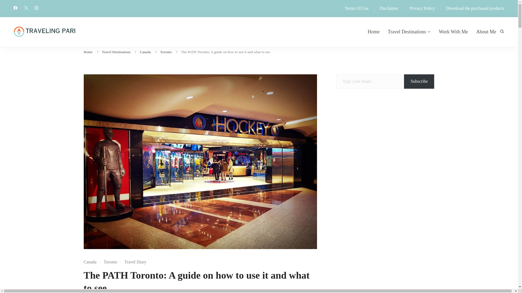  What do you see at coordinates (486, 32) in the screenshot?
I see `About Me` at bounding box center [486, 32].